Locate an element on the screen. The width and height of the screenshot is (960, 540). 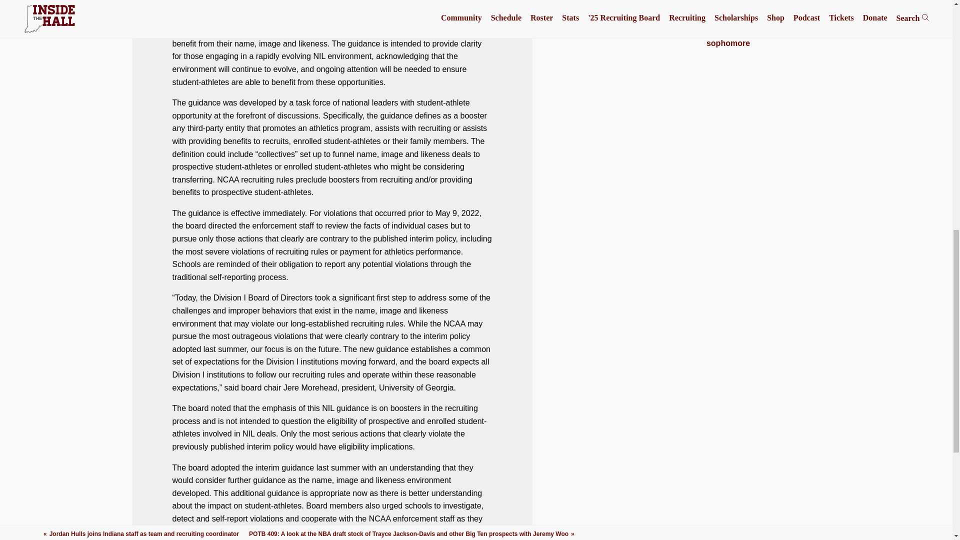
What Indiana needs from Gabe Cupps as a sophomore is located at coordinates (728, 39).